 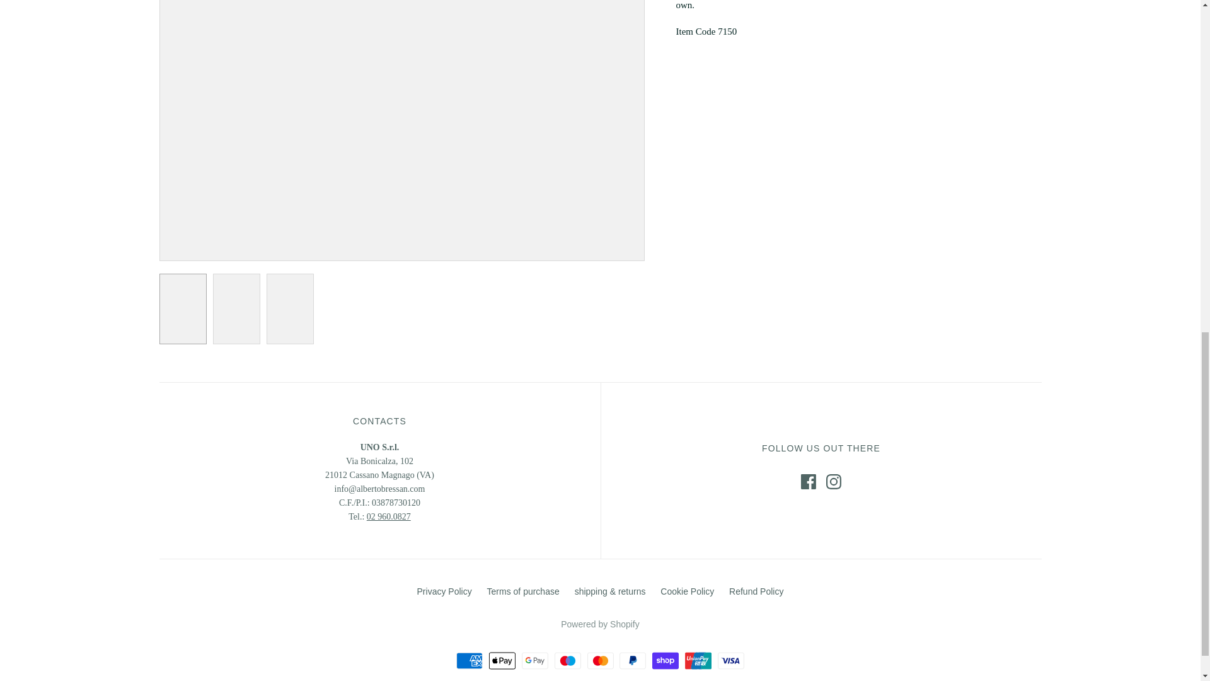 I want to click on Mastercard, so click(x=600, y=661).